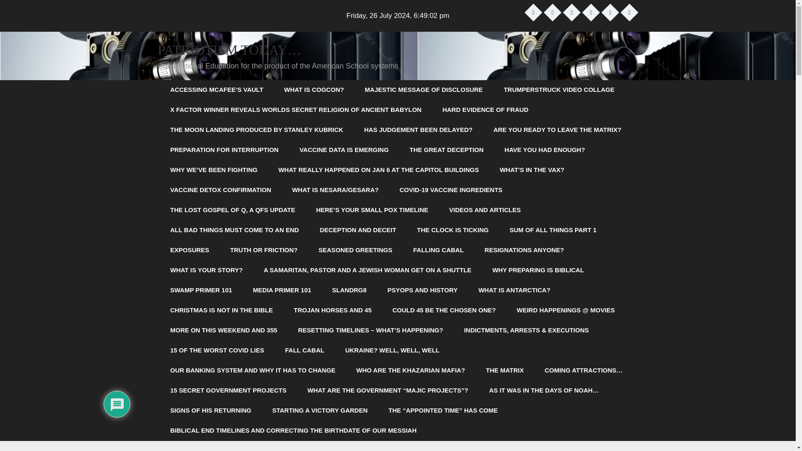 The width and height of the screenshot is (802, 451). What do you see at coordinates (453, 230) in the screenshot?
I see `THE CLOCK IS TICKING` at bounding box center [453, 230].